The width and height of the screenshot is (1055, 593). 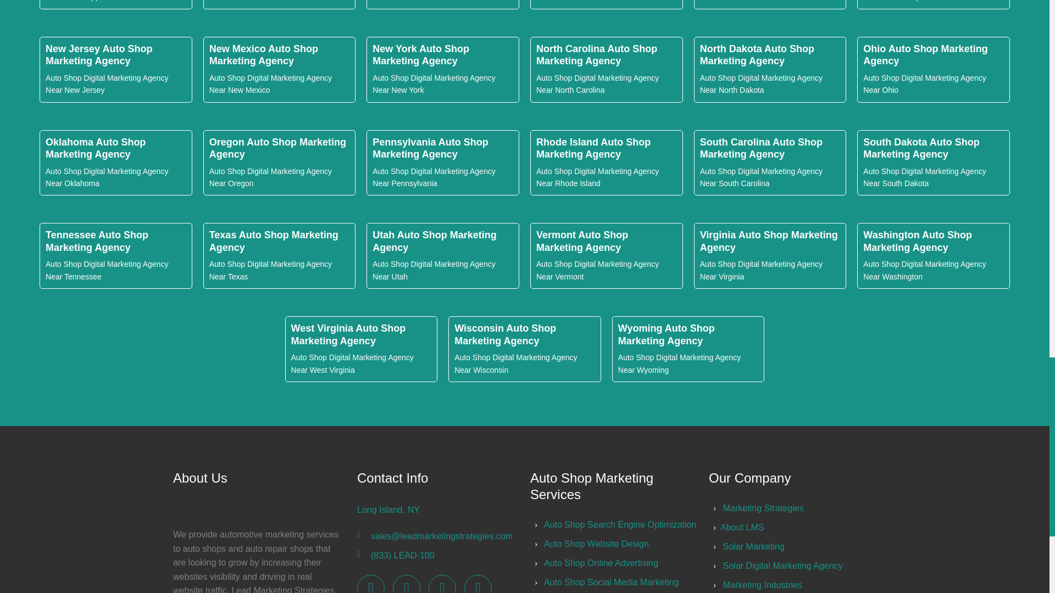 What do you see at coordinates (754, 547) in the screenshot?
I see `Solar Marketing` at bounding box center [754, 547].